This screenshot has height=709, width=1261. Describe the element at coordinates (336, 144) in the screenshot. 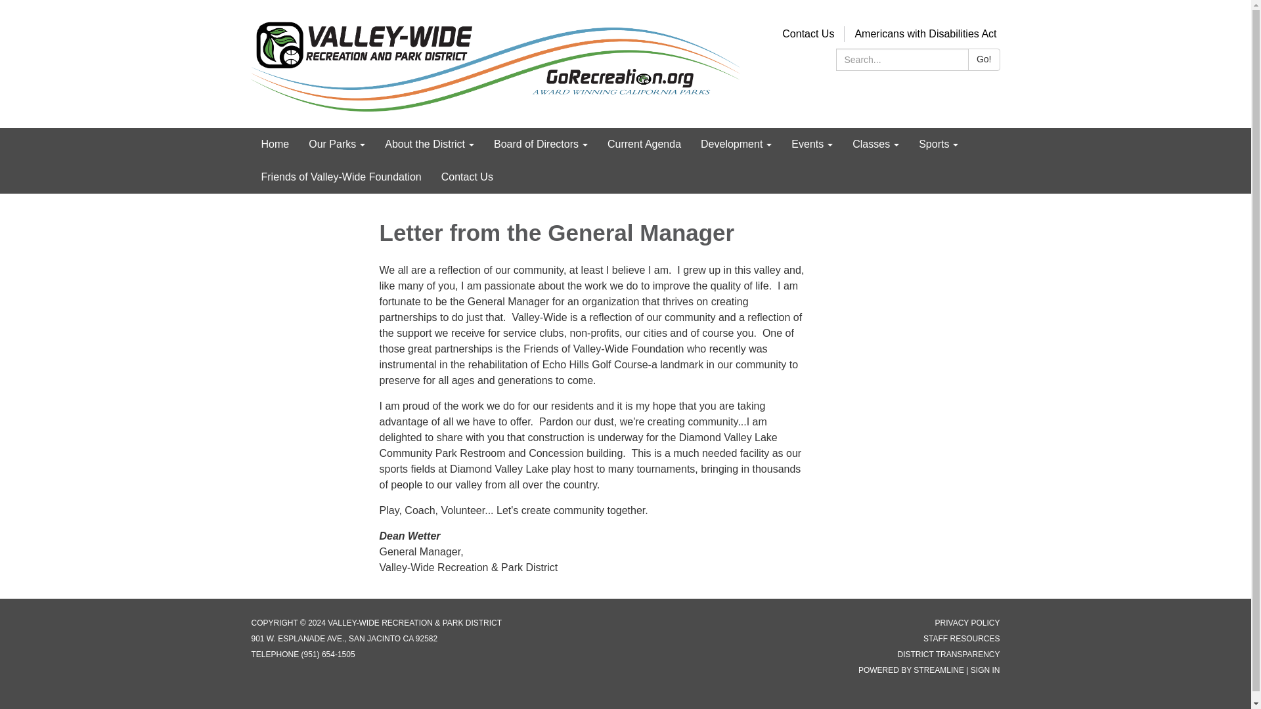

I see `Our Parks` at that location.